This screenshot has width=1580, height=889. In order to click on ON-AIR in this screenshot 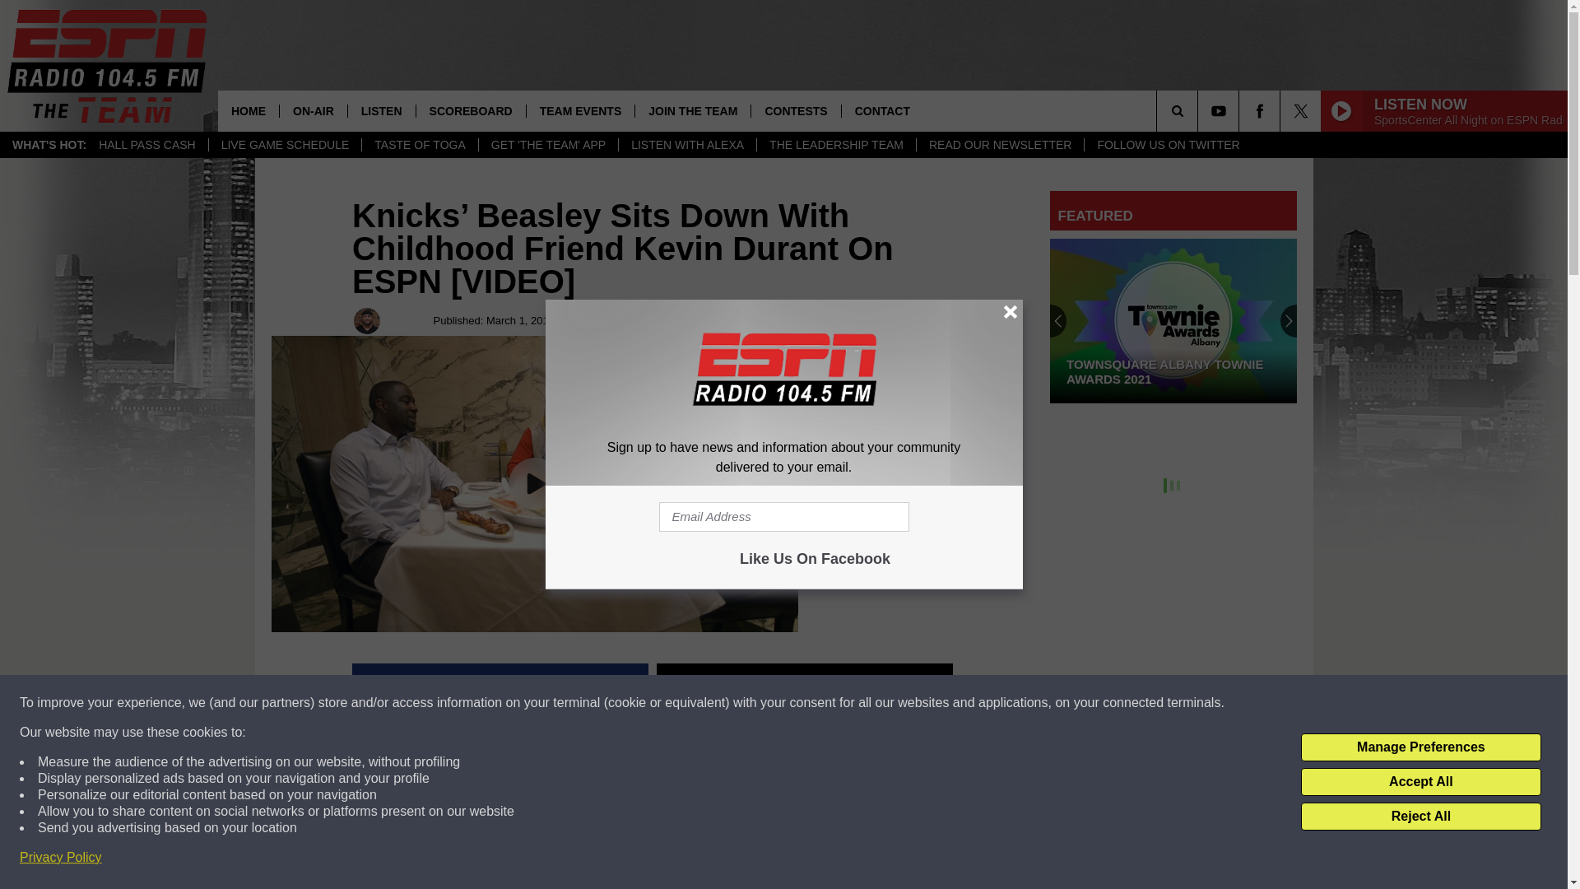, I will do `click(313, 110)`.